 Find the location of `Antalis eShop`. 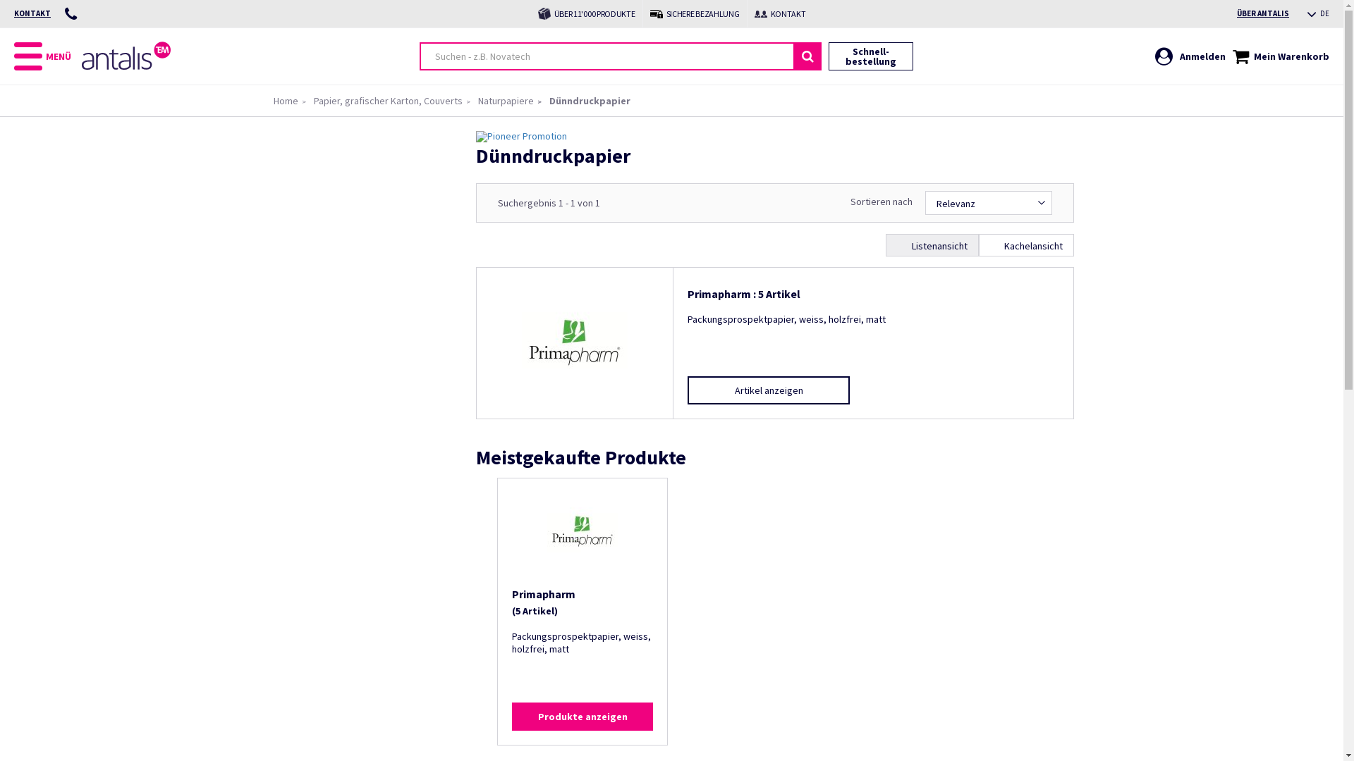

Antalis eShop is located at coordinates (133, 66).